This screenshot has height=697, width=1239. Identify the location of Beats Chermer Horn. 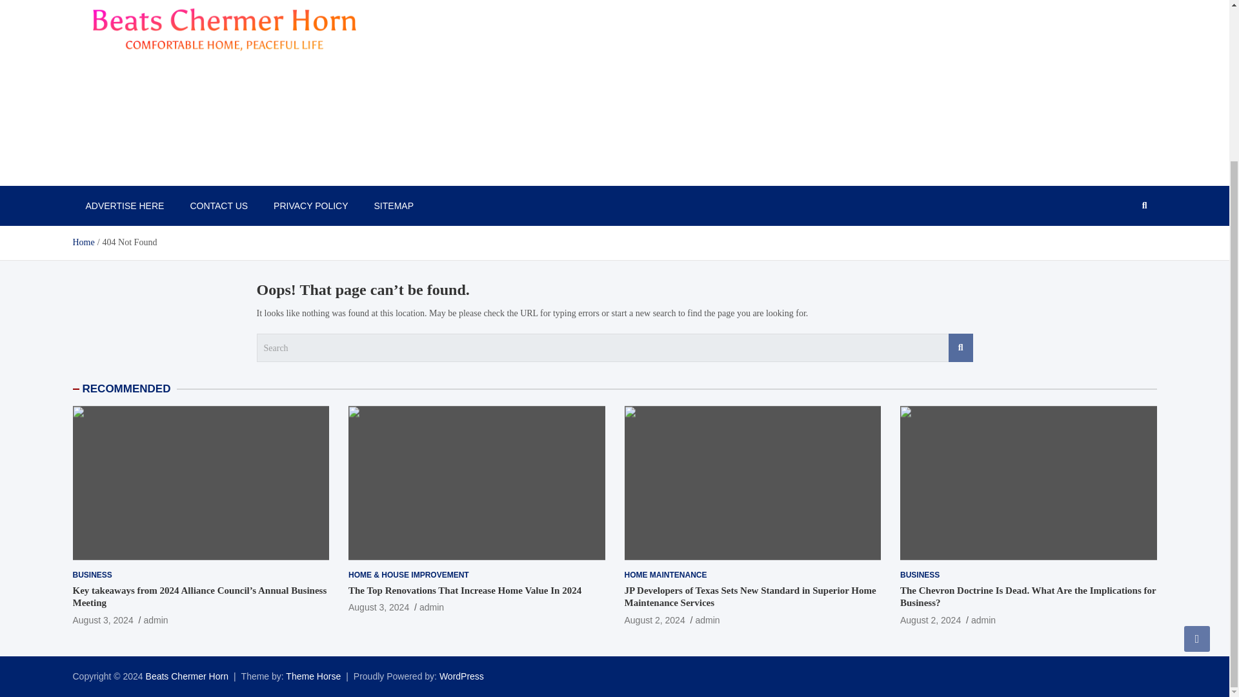
(165, 172).